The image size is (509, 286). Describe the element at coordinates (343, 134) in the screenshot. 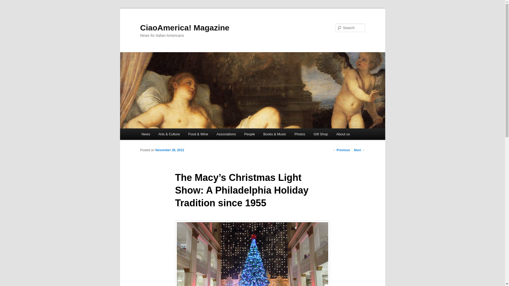

I see `About us` at that location.